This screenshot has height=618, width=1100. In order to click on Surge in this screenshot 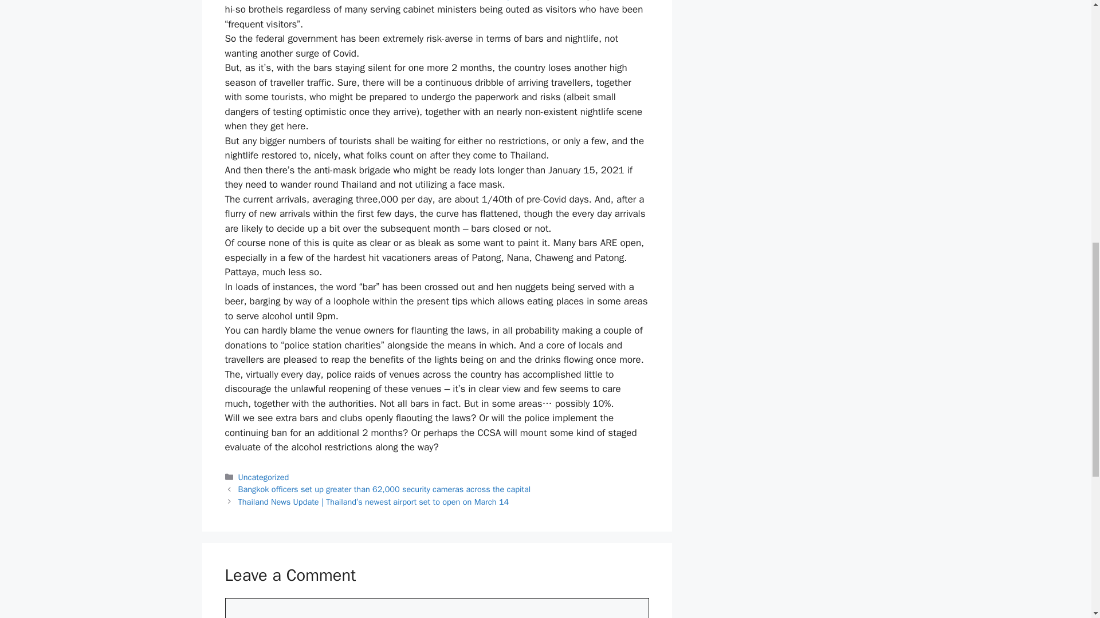, I will do `click(503, 1)`.